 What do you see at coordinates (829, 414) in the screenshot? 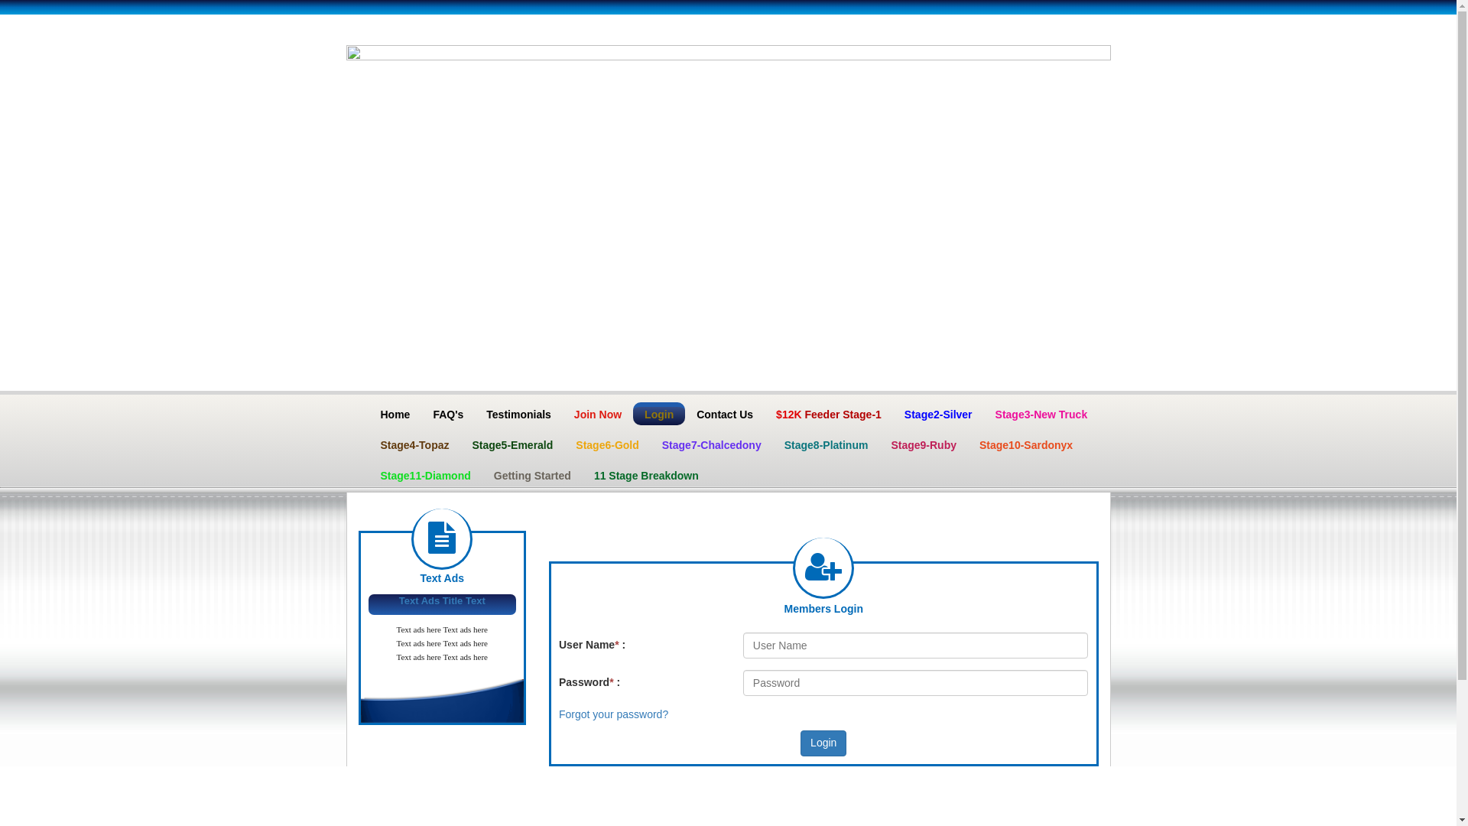
I see `$12K Feeder Stage-1` at bounding box center [829, 414].